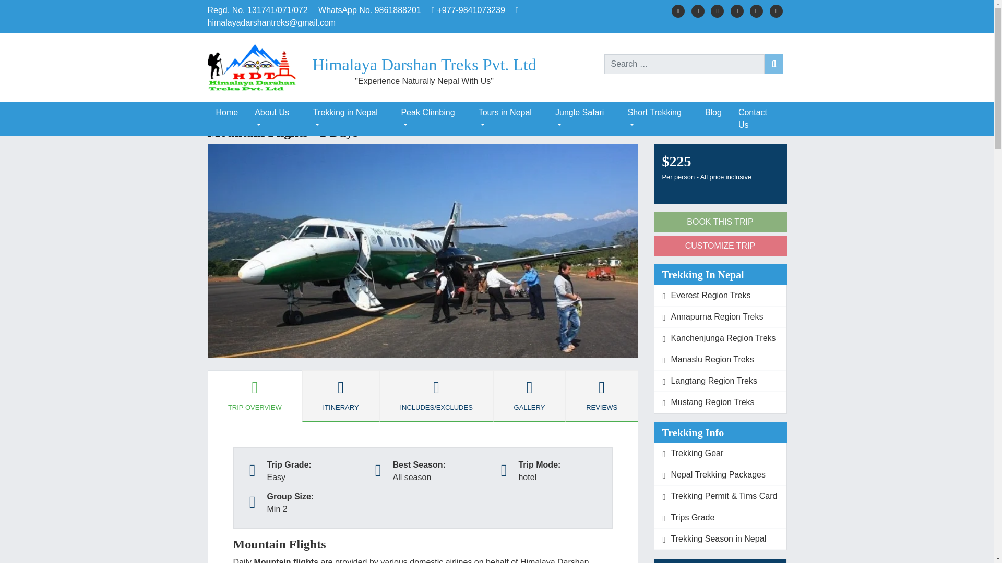 The height and width of the screenshot is (563, 1002). What do you see at coordinates (349, 119) in the screenshot?
I see `Trekking in Nepal` at bounding box center [349, 119].